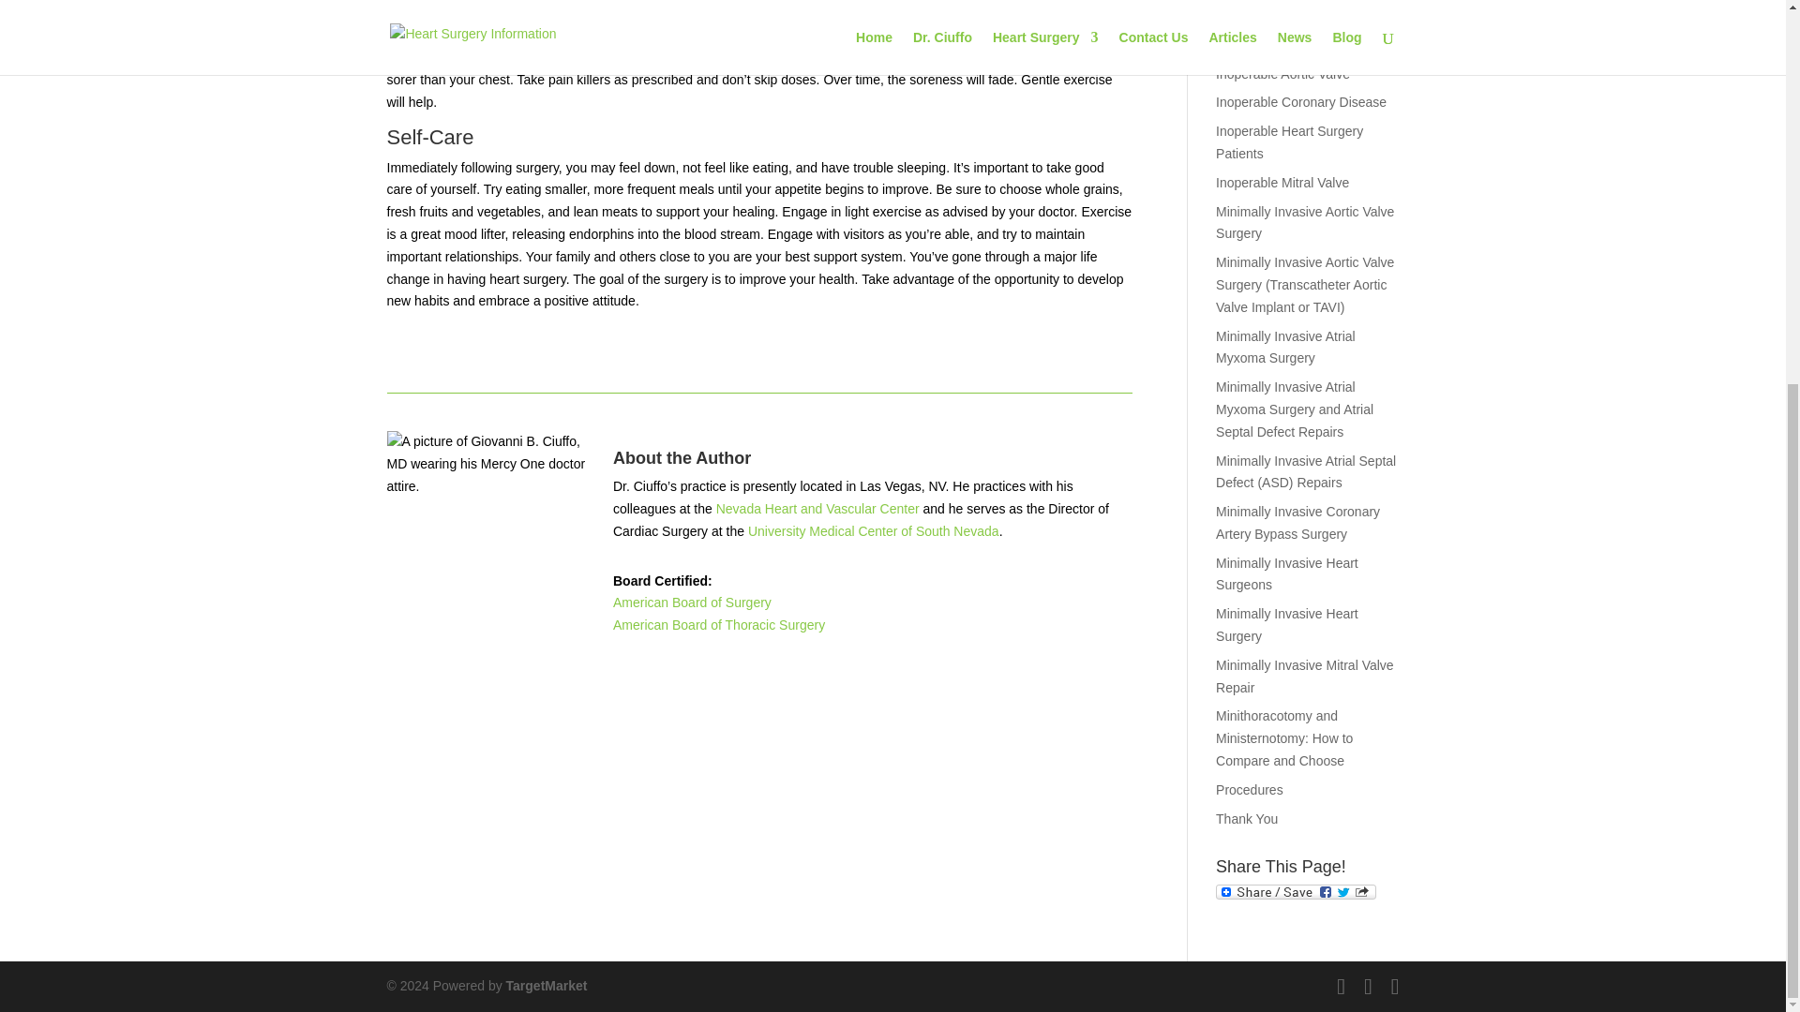  Describe the element at coordinates (1305, 223) in the screenshot. I see `Minimally Invasive Aortic Valve Surgery` at that location.